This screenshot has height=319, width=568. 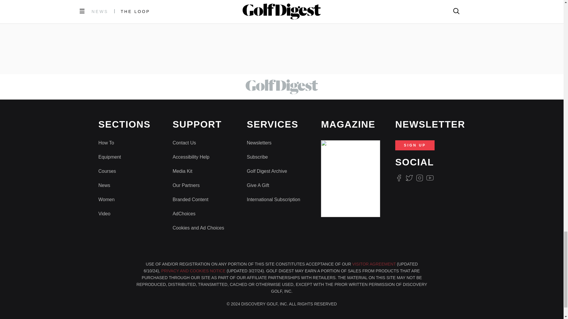 I want to click on Youtube Icon, so click(x=430, y=178).